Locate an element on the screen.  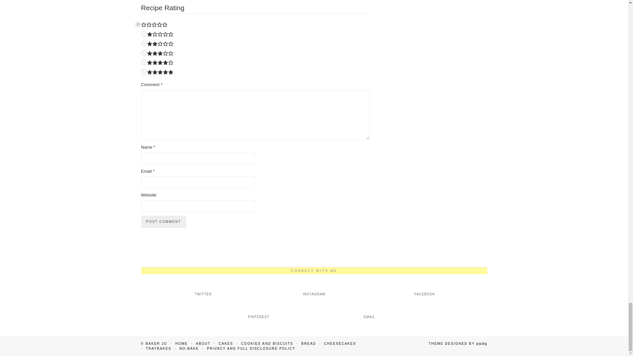
3 is located at coordinates (144, 53).